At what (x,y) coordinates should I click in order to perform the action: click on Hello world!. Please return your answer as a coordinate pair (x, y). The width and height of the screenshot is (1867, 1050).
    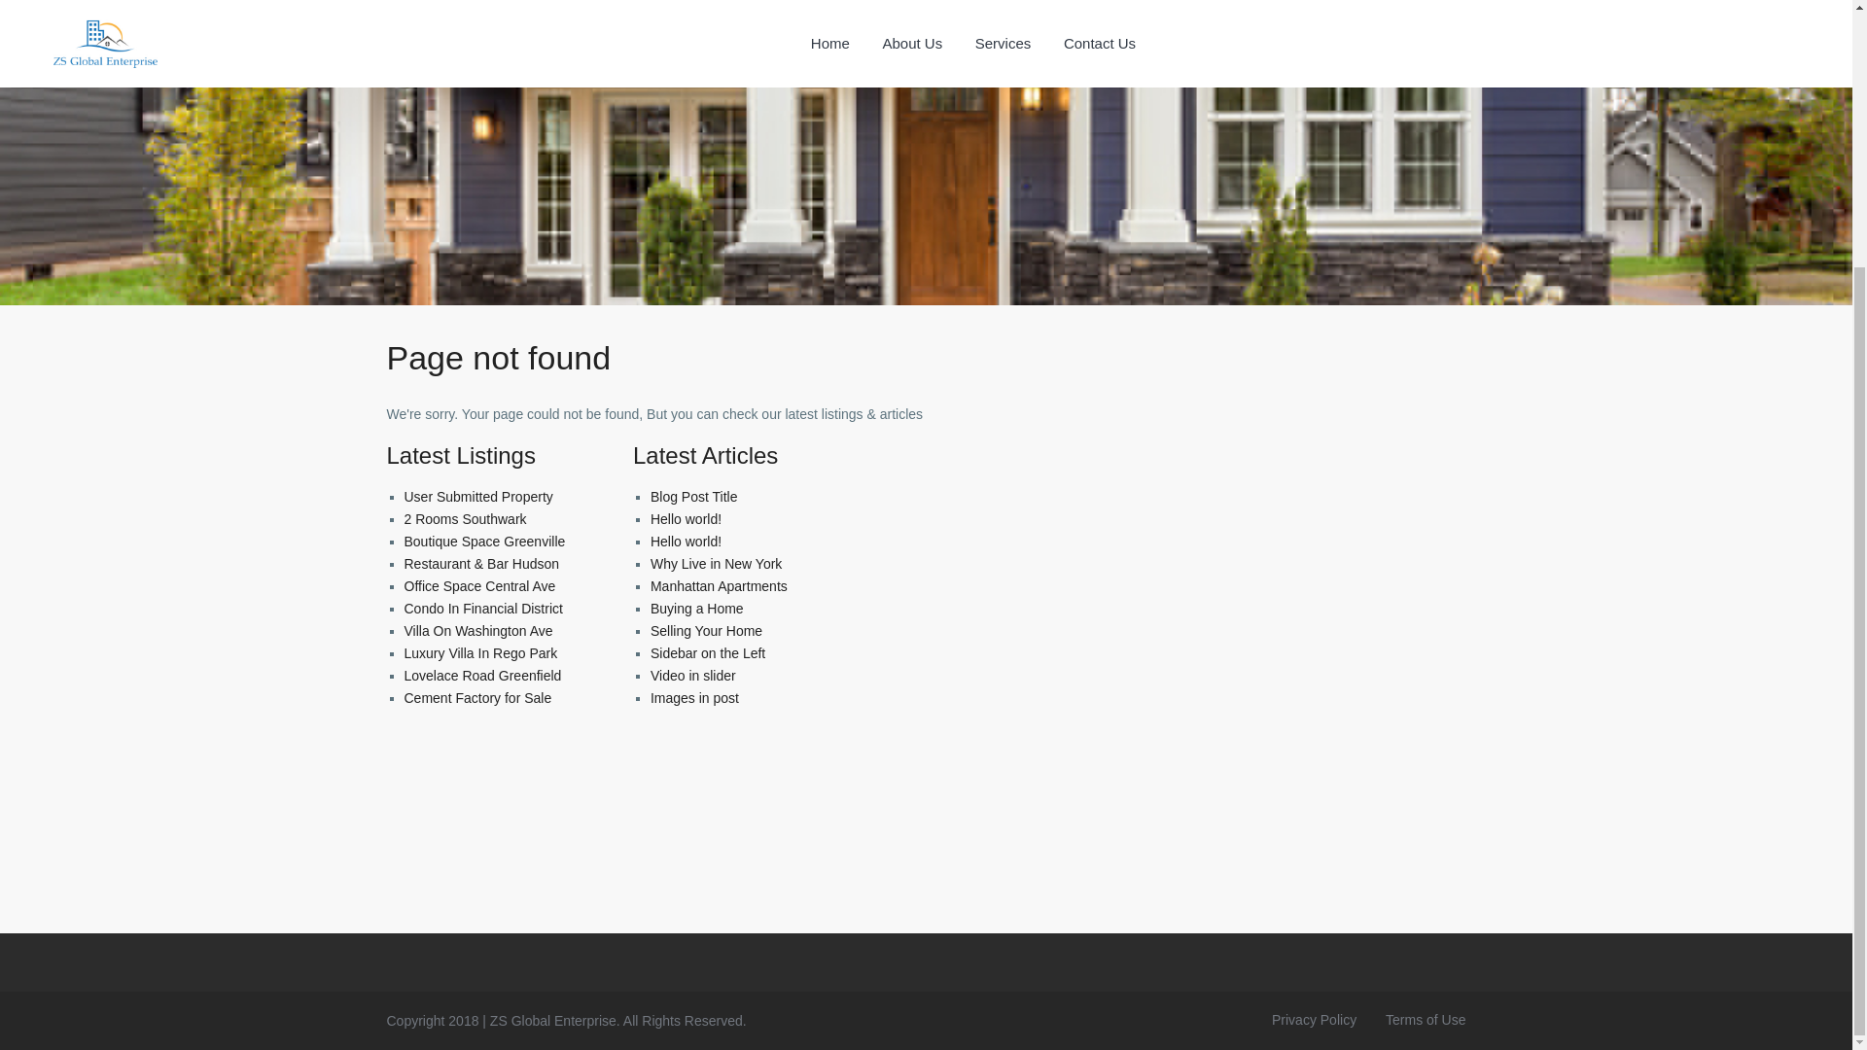
    Looking at the image, I should click on (685, 541).